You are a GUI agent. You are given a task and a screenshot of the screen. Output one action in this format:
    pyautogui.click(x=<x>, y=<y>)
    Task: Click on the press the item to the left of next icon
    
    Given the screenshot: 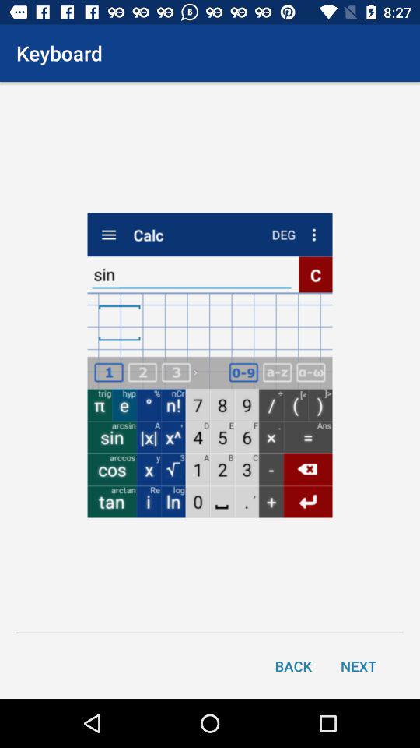 What is the action you would take?
    pyautogui.click(x=293, y=665)
    